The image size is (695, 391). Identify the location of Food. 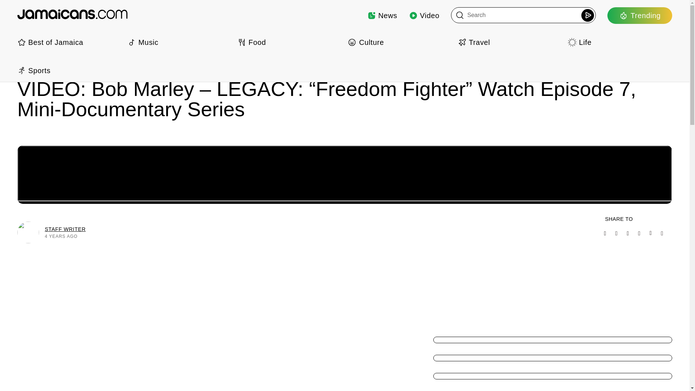
(290, 42).